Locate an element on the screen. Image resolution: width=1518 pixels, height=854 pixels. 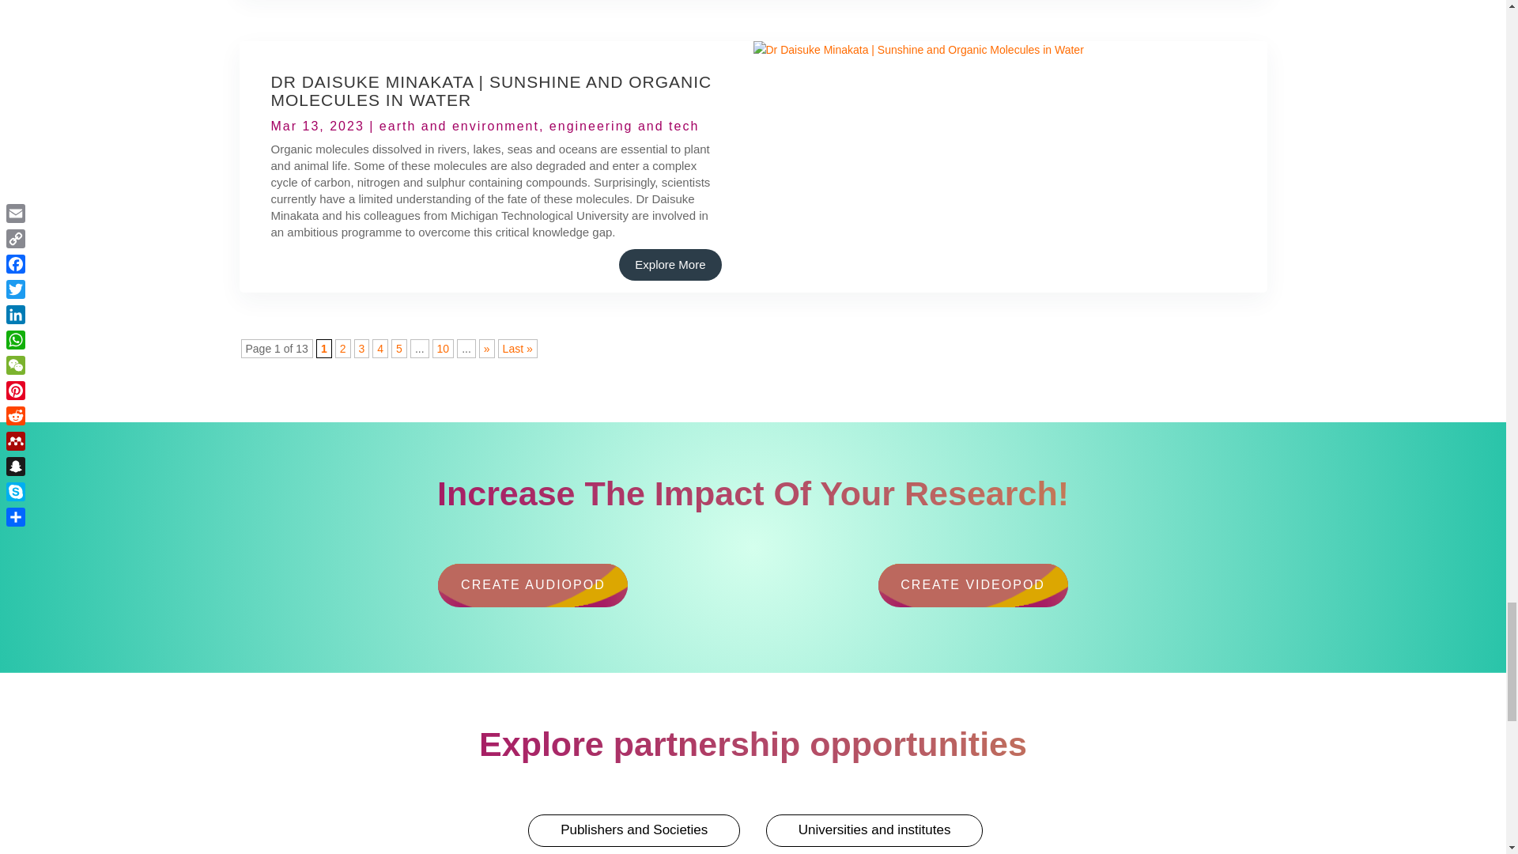
Page 5 is located at coordinates (398, 348).